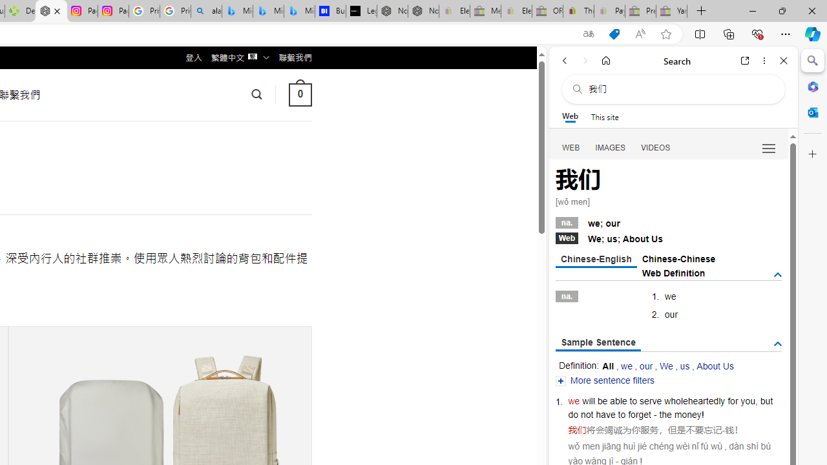  I want to click on us, so click(685, 366).